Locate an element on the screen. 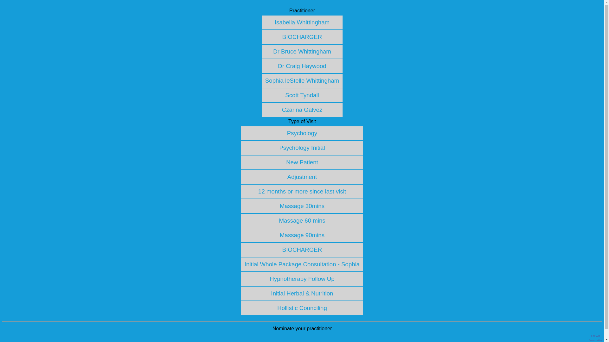 The image size is (609, 342). Initial Herbal & Nutrition is located at coordinates (302, 293).